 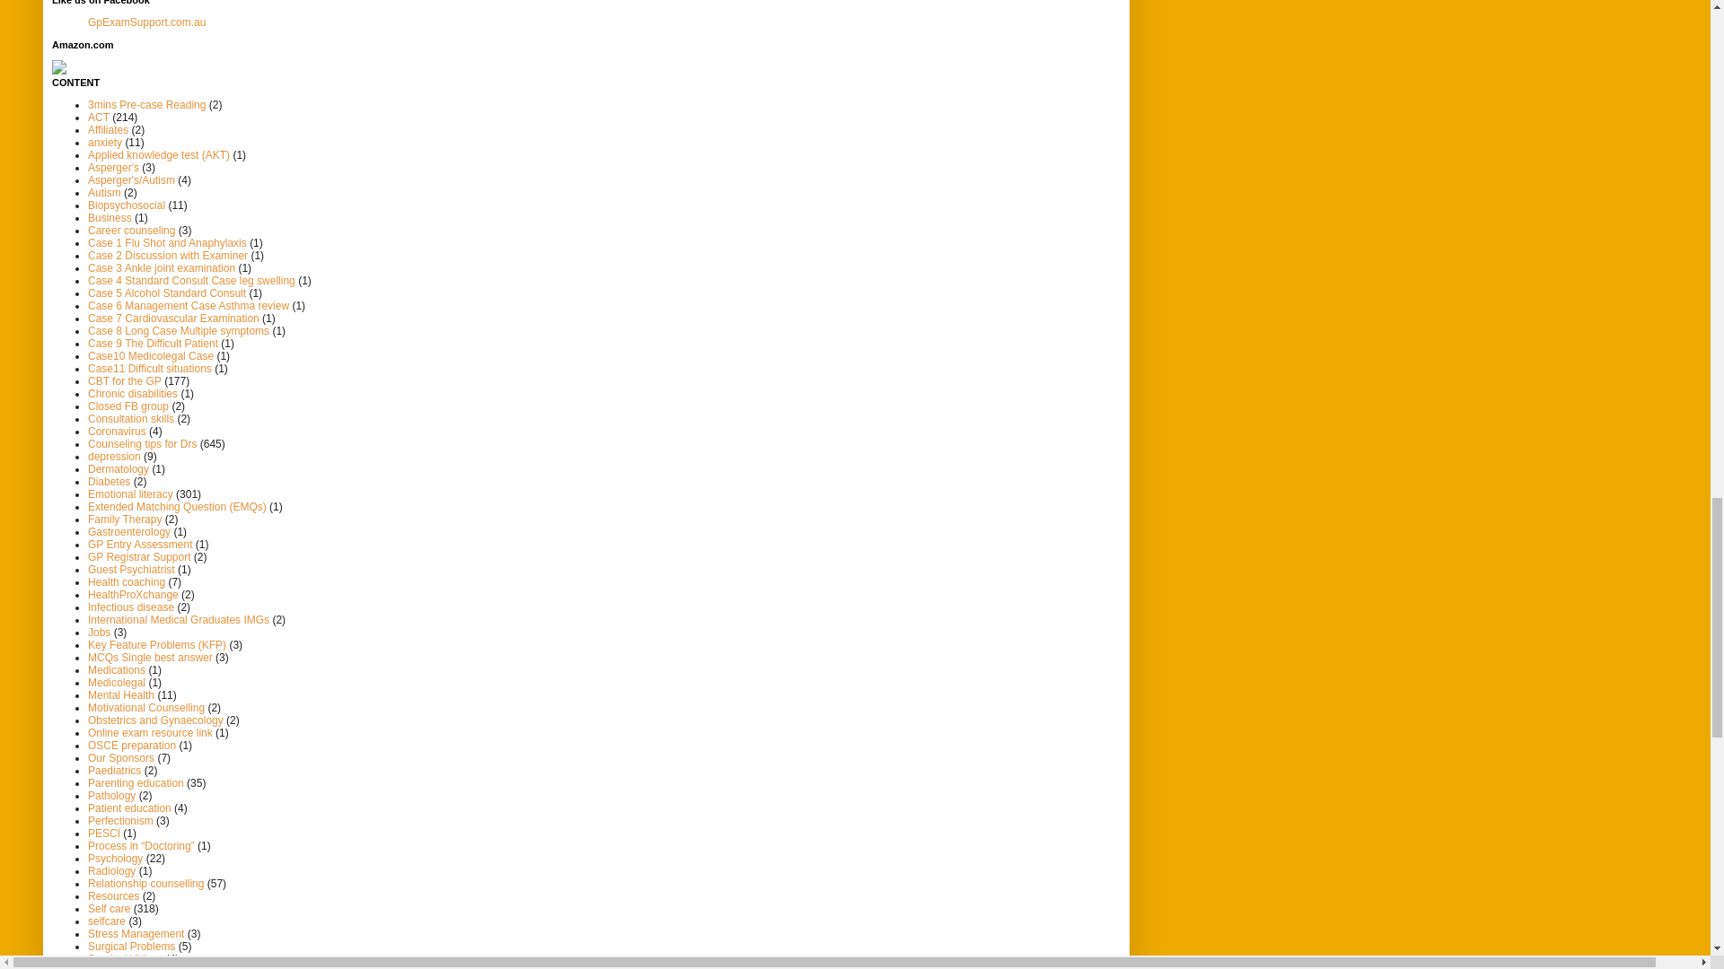 I want to click on GpExamSupport.com.au, so click(x=145, y=22).